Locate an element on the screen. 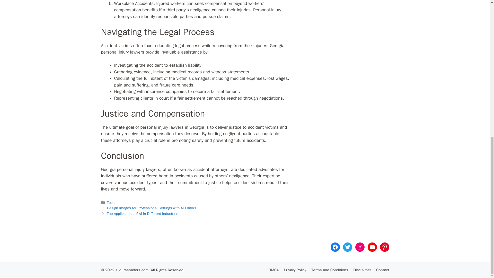 The width and height of the screenshot is (494, 278). Twitter is located at coordinates (347, 247).